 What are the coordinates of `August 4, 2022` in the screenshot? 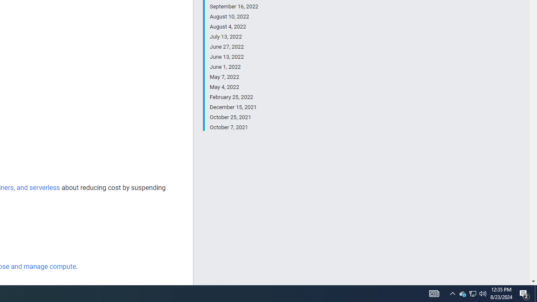 It's located at (234, 27).